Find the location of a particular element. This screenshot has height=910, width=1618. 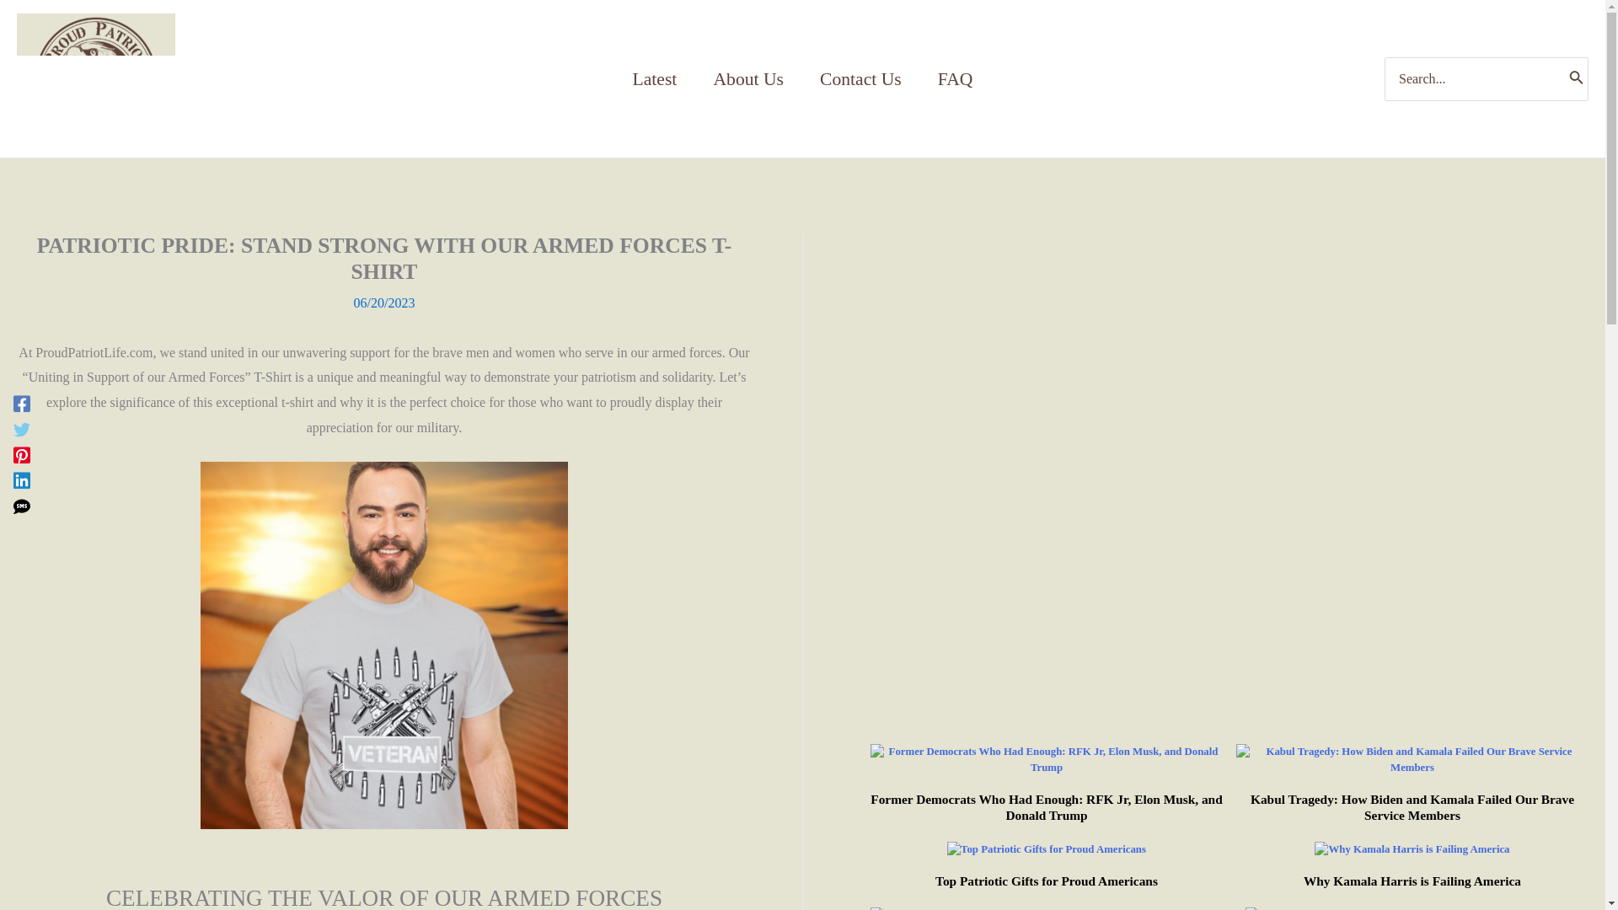

FAQ is located at coordinates (954, 79).